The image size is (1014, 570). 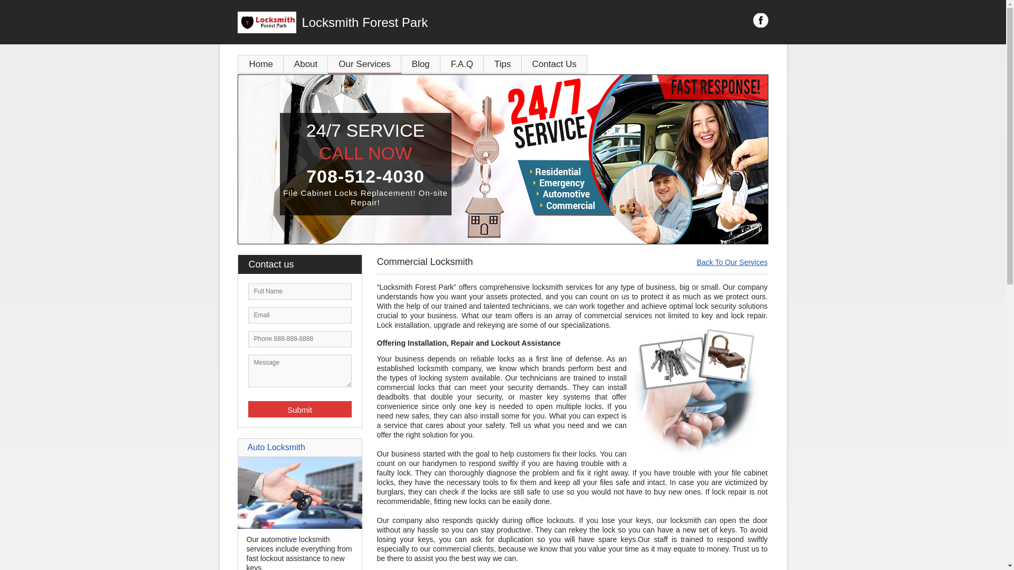 I want to click on Commercial Locksmith in Forest Park, so click(x=697, y=392).